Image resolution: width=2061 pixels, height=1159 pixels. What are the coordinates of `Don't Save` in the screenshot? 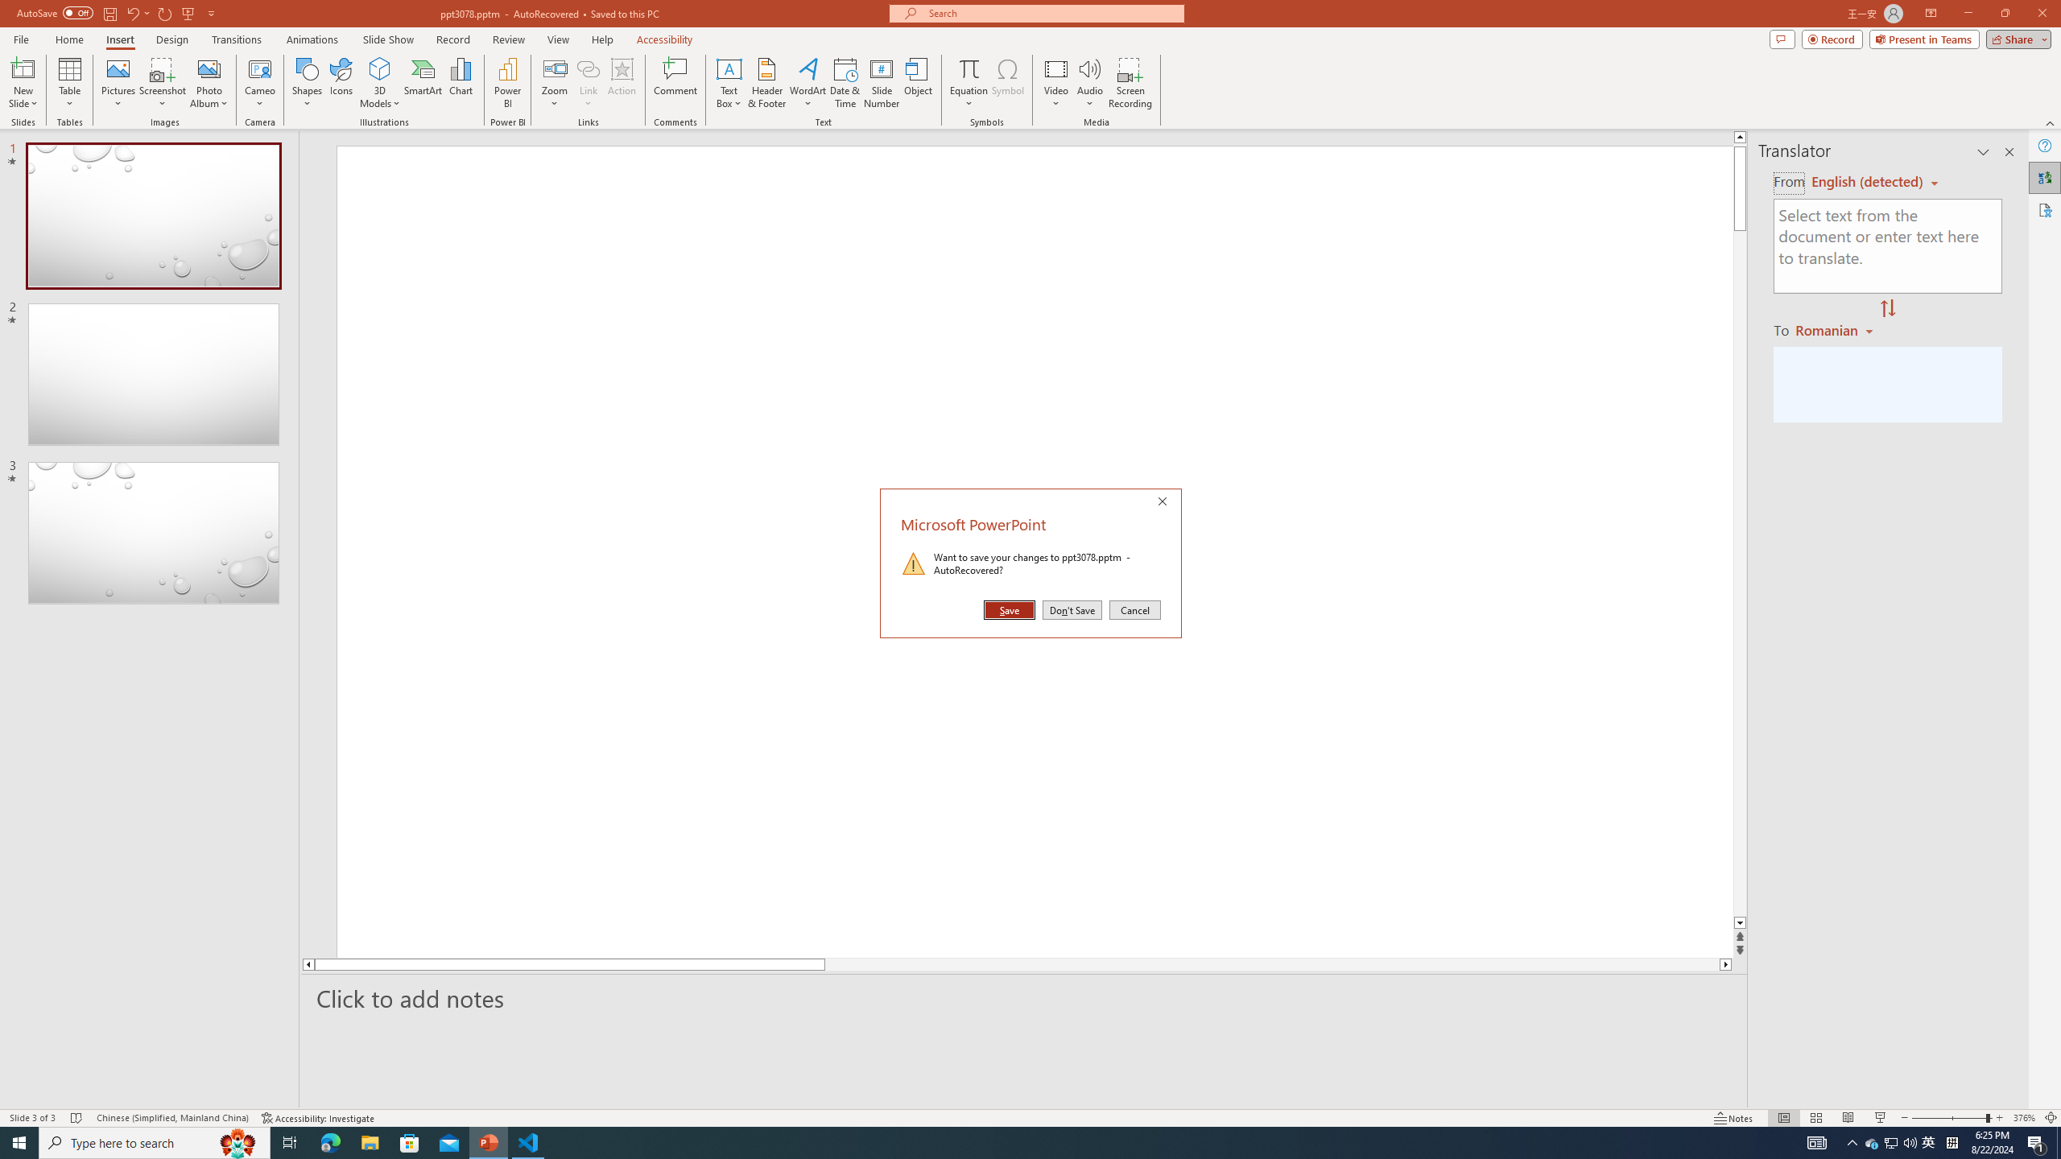 It's located at (1072, 610).